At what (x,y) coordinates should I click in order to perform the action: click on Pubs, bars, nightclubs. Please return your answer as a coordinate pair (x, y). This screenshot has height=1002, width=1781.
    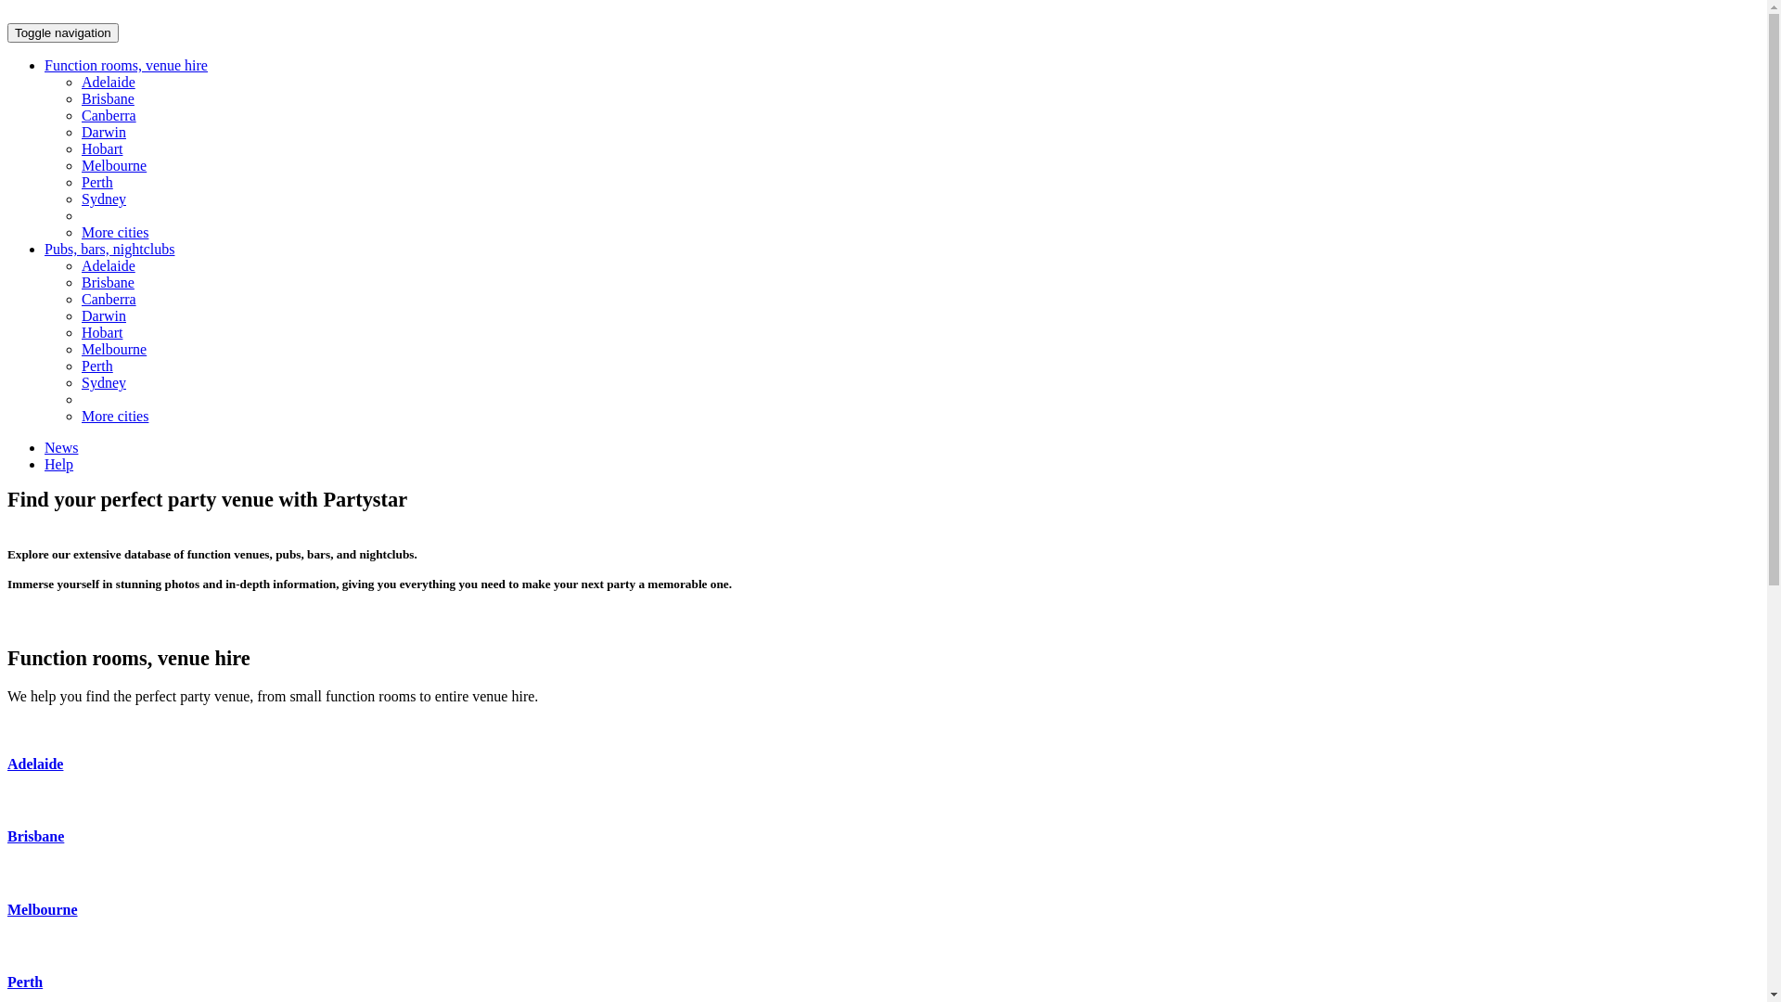
    Looking at the image, I should click on (109, 249).